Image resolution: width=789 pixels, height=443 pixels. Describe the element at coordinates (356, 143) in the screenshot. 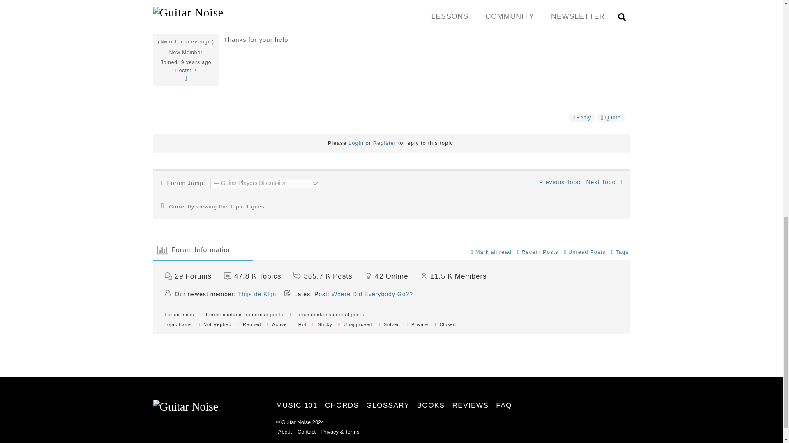

I see `Login` at that location.